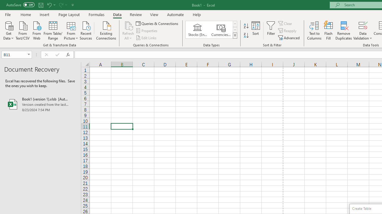 The image size is (382, 214). Describe the element at coordinates (106, 30) in the screenshot. I see `Existing Connections` at that location.